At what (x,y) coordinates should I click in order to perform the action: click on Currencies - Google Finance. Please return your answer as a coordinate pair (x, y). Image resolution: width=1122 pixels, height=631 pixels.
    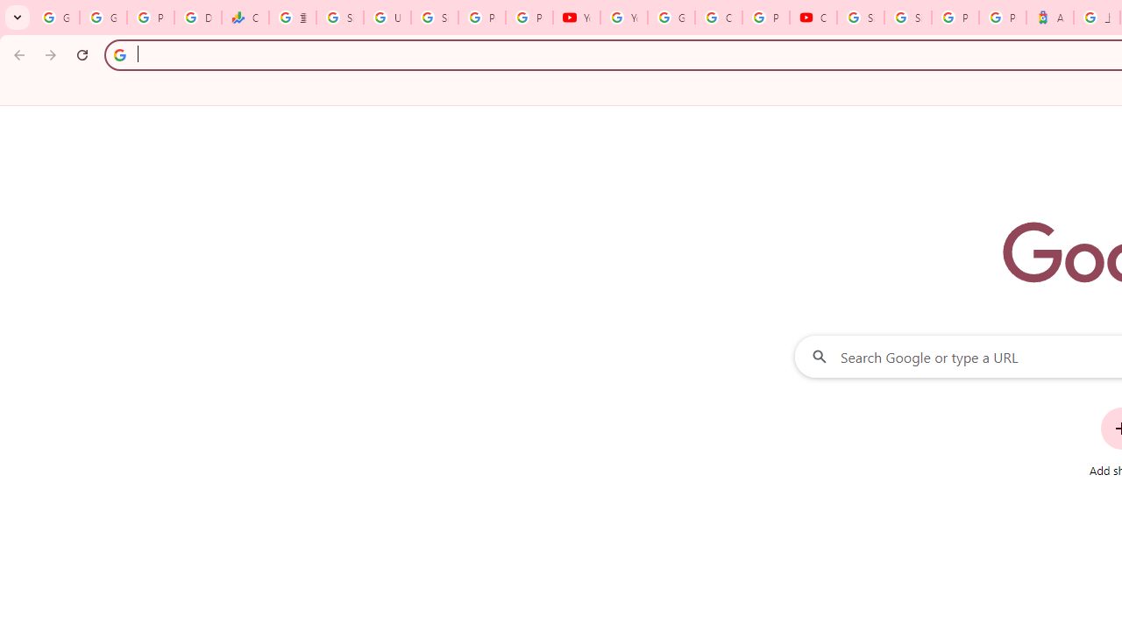
    Looking at the image, I should click on (245, 18).